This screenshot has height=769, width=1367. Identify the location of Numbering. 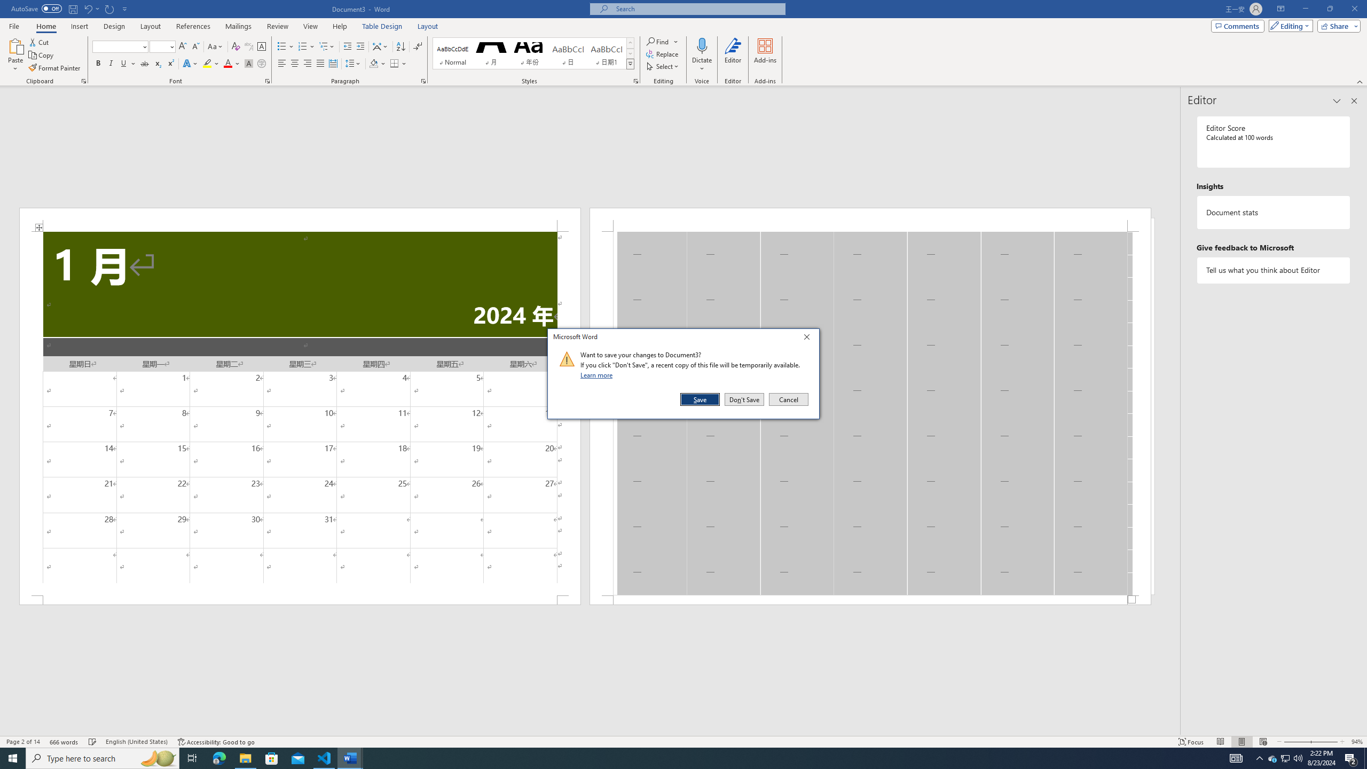
(307, 47).